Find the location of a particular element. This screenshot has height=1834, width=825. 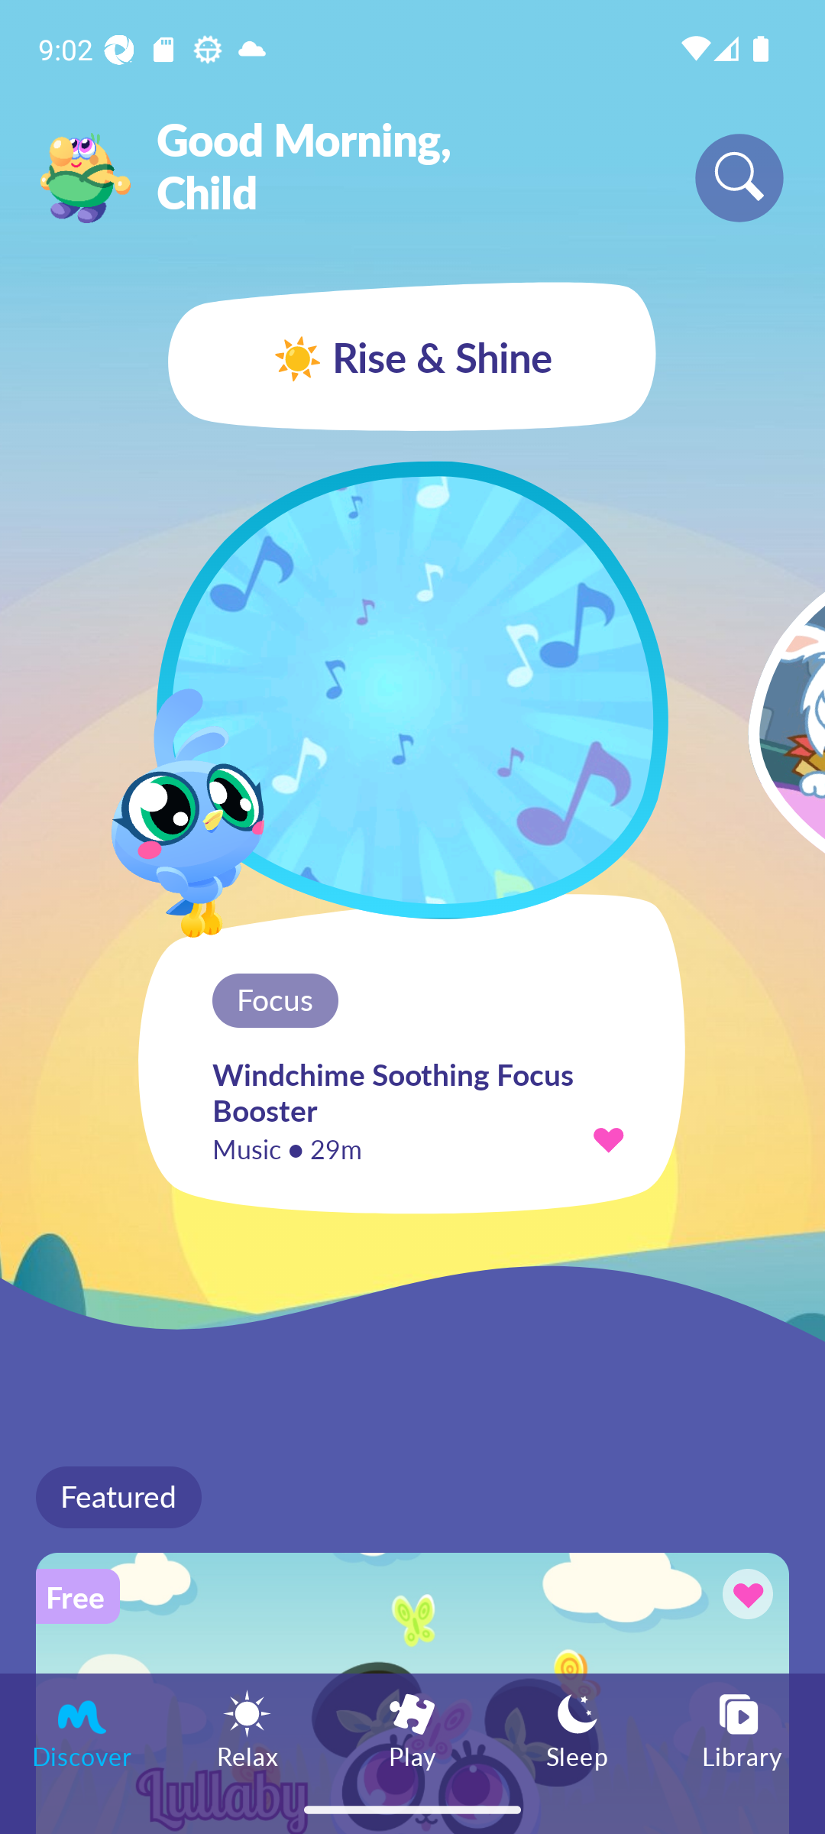

Button is located at coordinates (744, 1597).